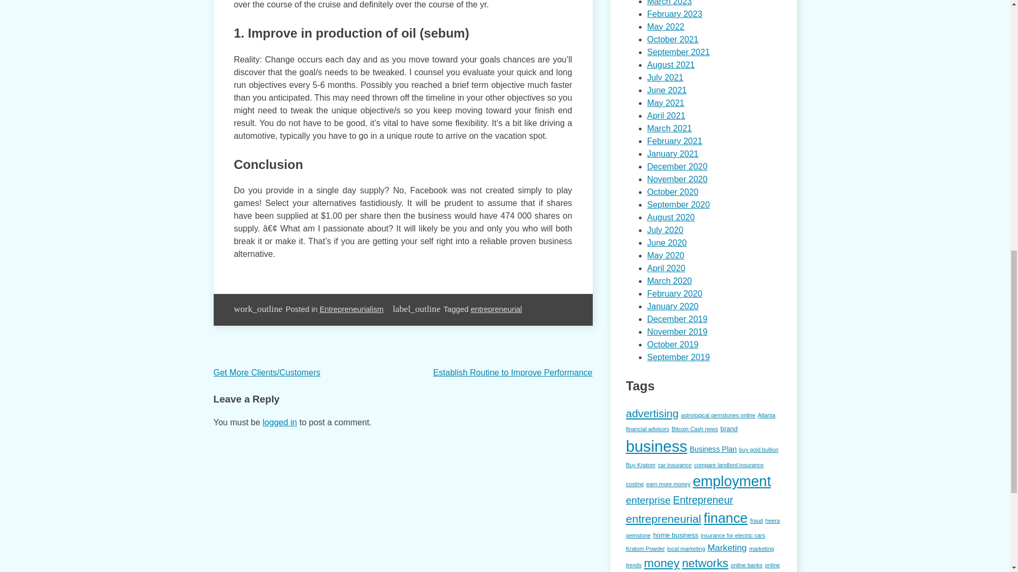 The width and height of the screenshot is (1018, 572). Describe the element at coordinates (666, 90) in the screenshot. I see `June 2021` at that location.